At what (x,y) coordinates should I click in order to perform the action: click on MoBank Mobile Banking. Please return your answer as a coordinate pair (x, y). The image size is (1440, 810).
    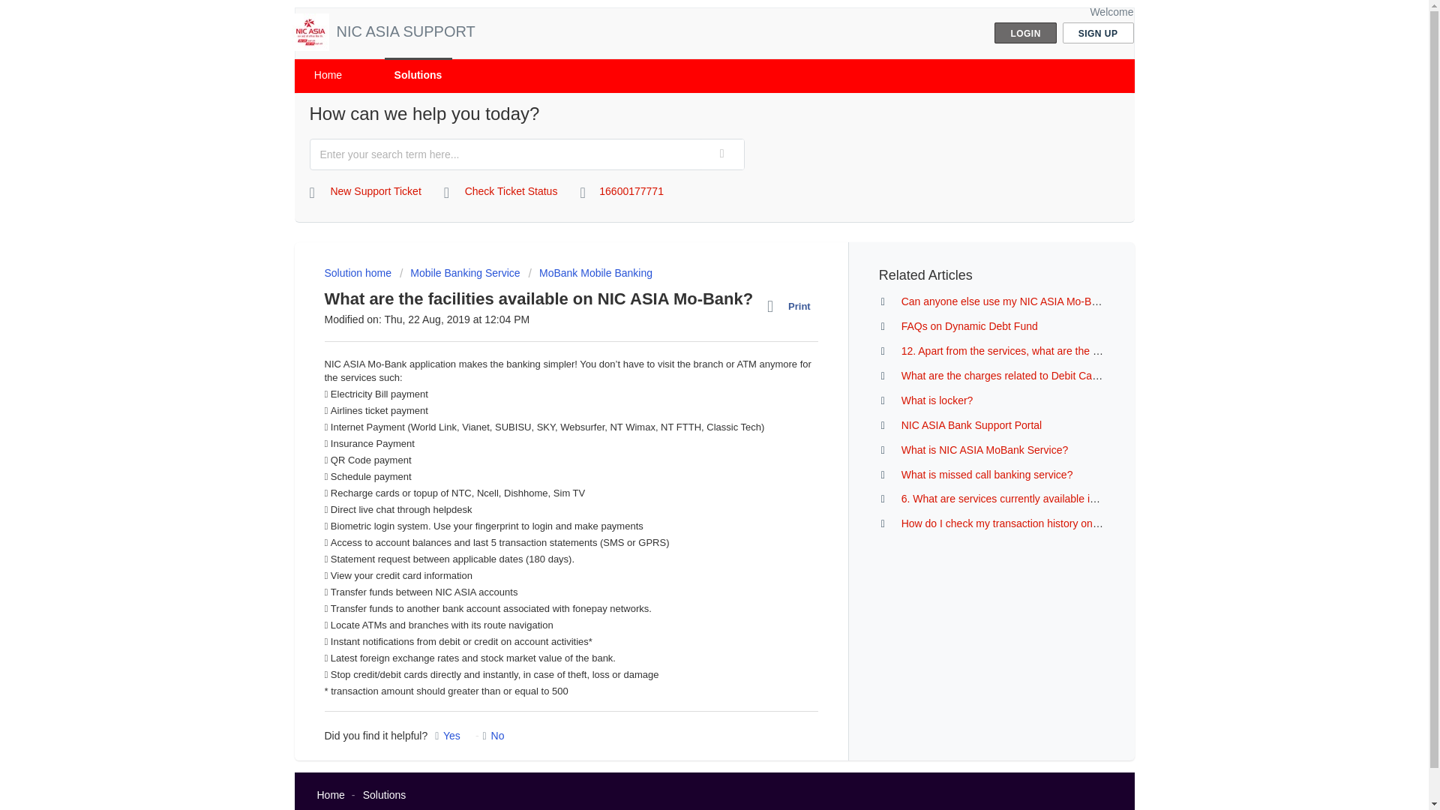
    Looking at the image, I should click on (589, 273).